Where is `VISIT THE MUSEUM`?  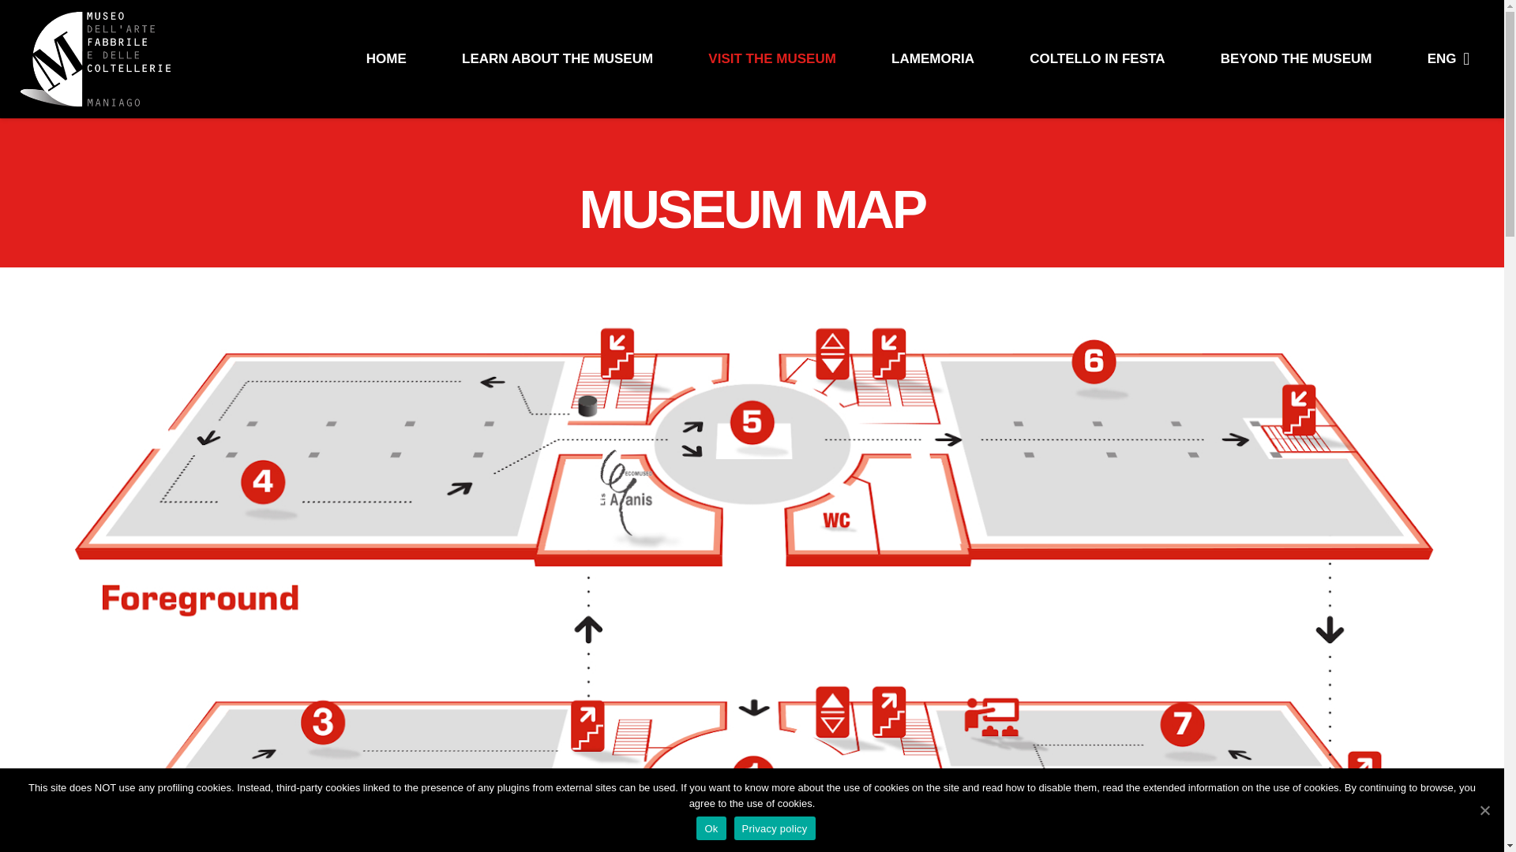 VISIT THE MUSEUM is located at coordinates (772, 59).